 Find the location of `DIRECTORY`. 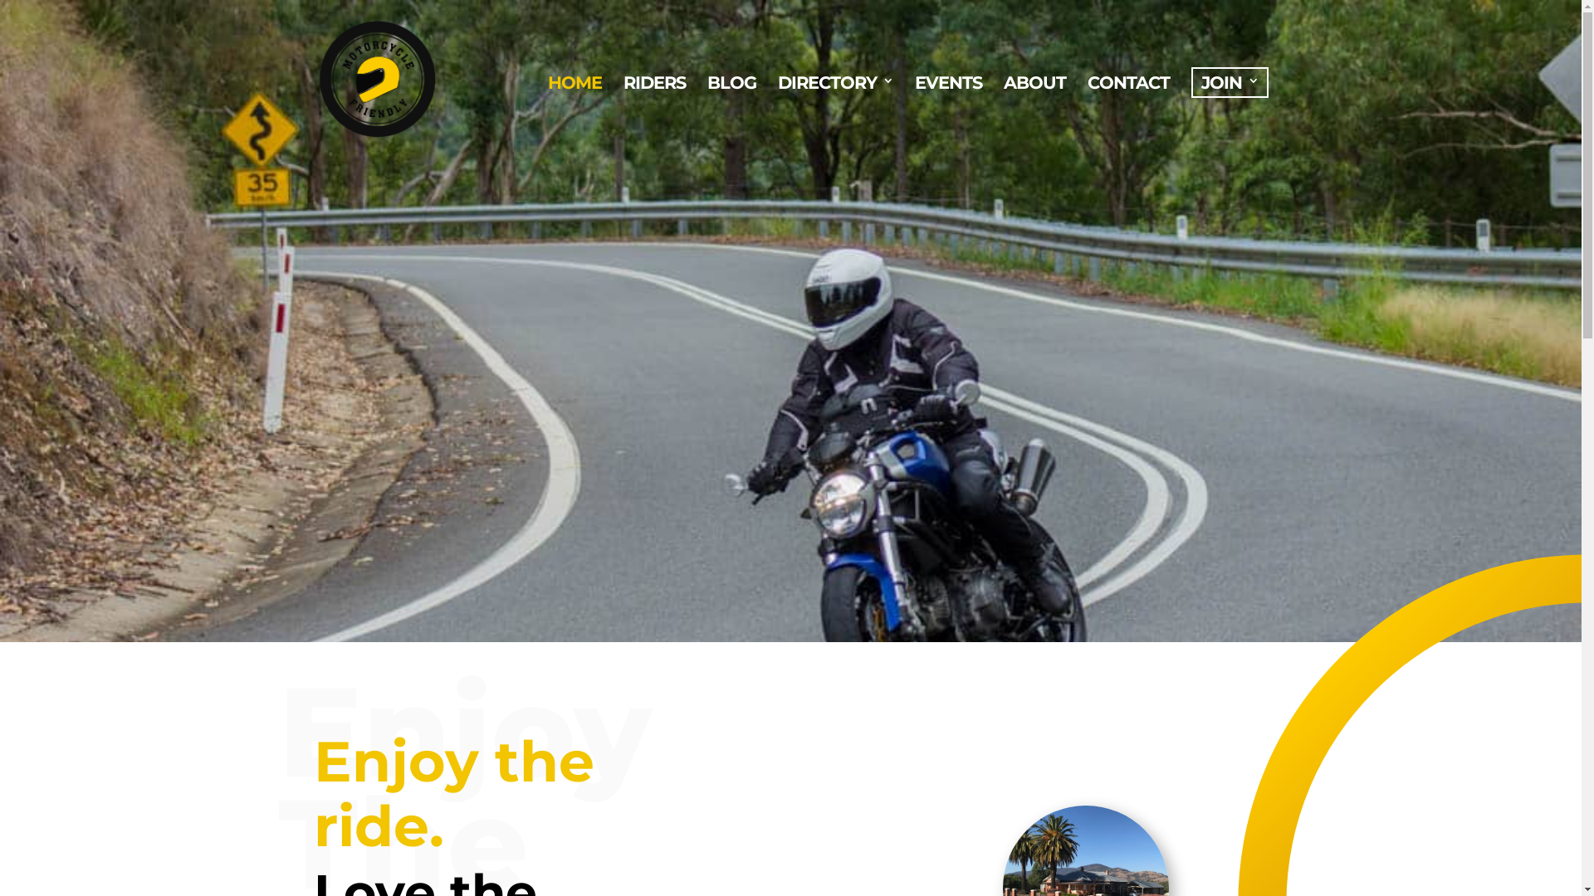

DIRECTORY is located at coordinates (835, 116).